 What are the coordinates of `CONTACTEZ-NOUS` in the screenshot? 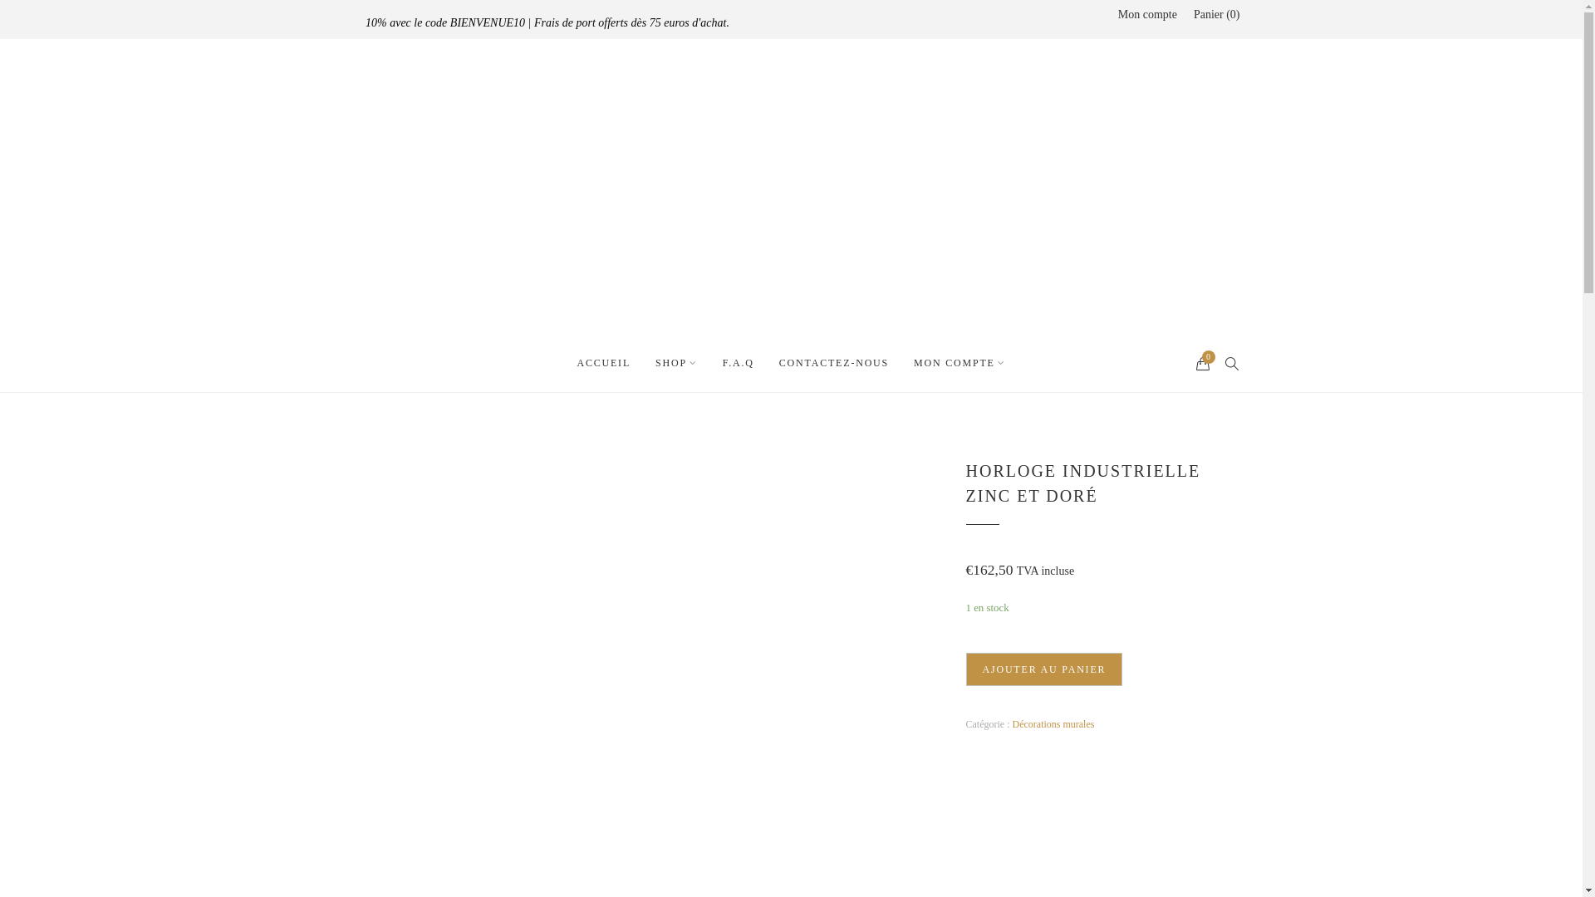 It's located at (834, 362).